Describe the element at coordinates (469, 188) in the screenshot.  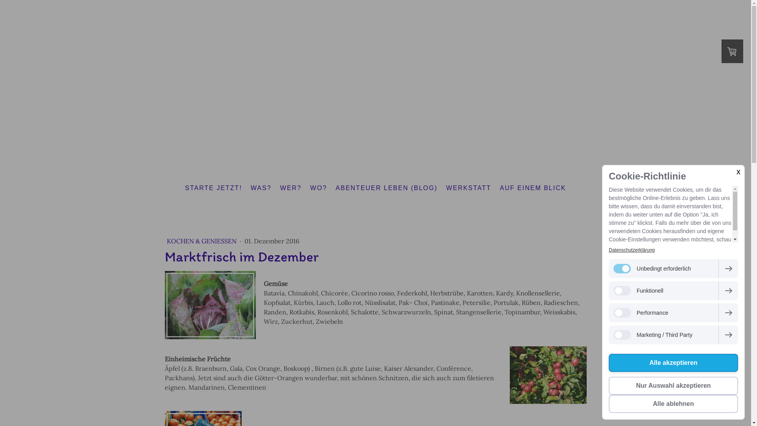
I see `WERKSTATT` at that location.